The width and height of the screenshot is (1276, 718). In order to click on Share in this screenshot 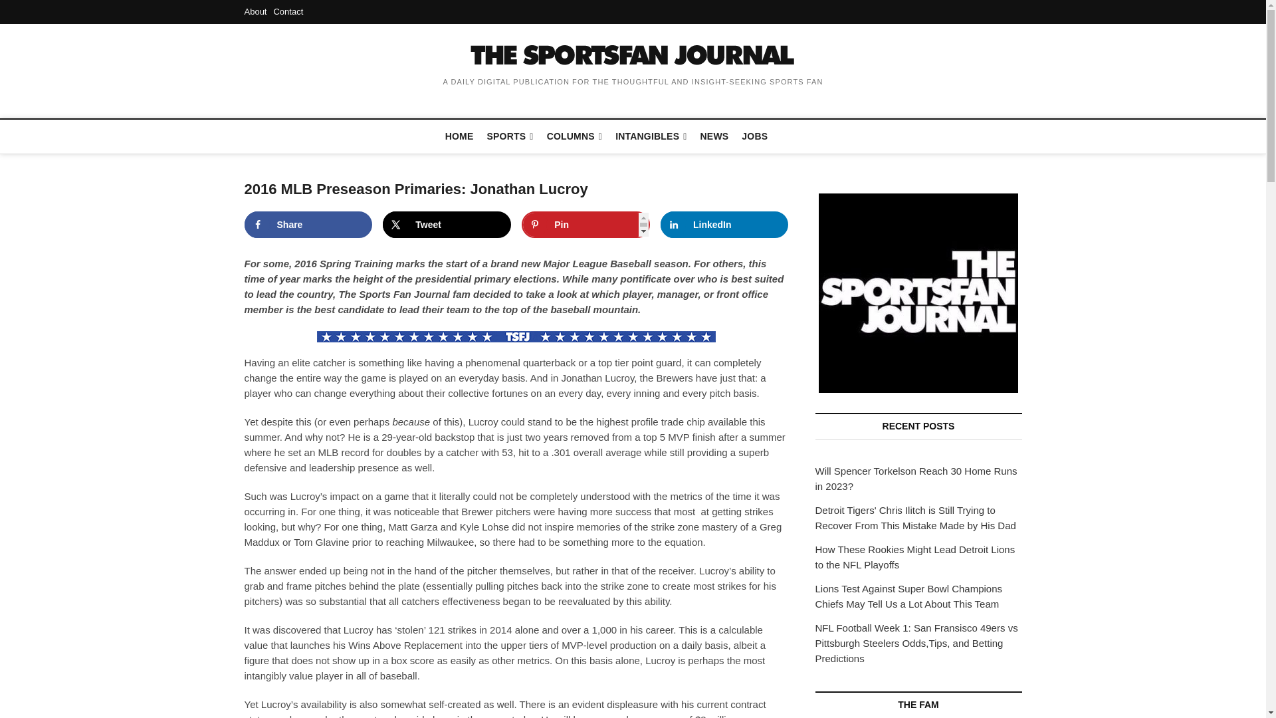, I will do `click(308, 224)`.